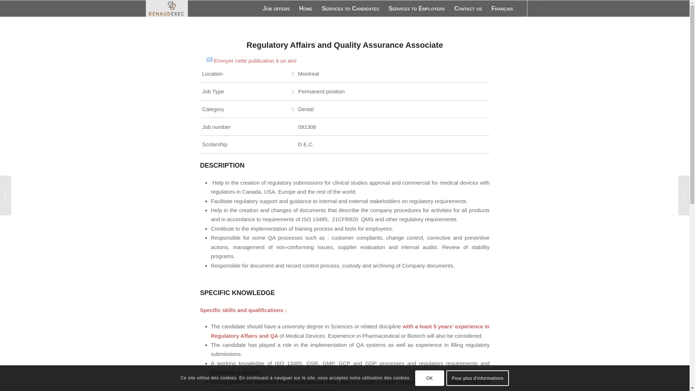  What do you see at coordinates (468, 9) in the screenshot?
I see `Contact us` at bounding box center [468, 9].